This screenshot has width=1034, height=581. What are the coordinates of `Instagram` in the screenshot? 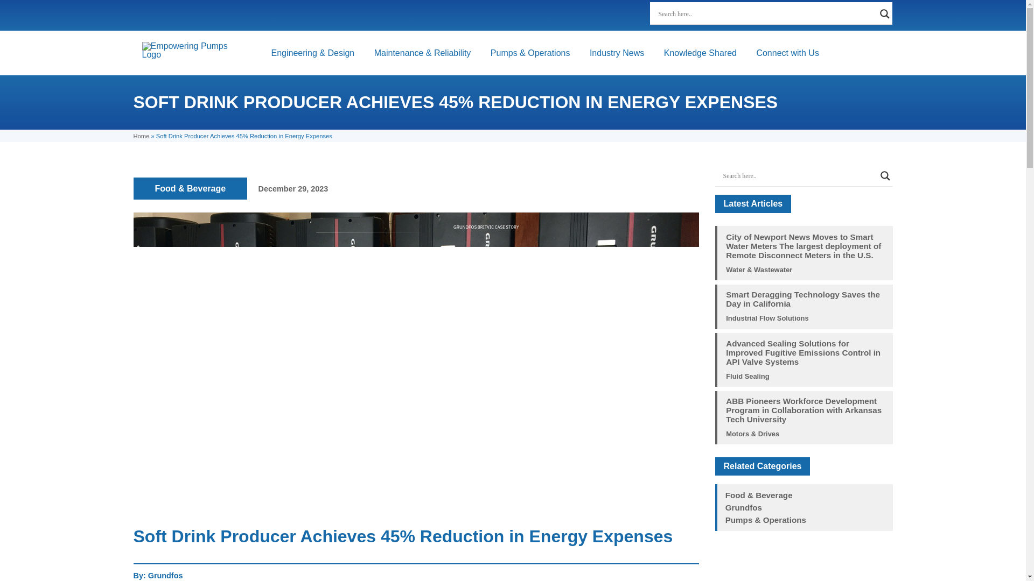 It's located at (535, 15).